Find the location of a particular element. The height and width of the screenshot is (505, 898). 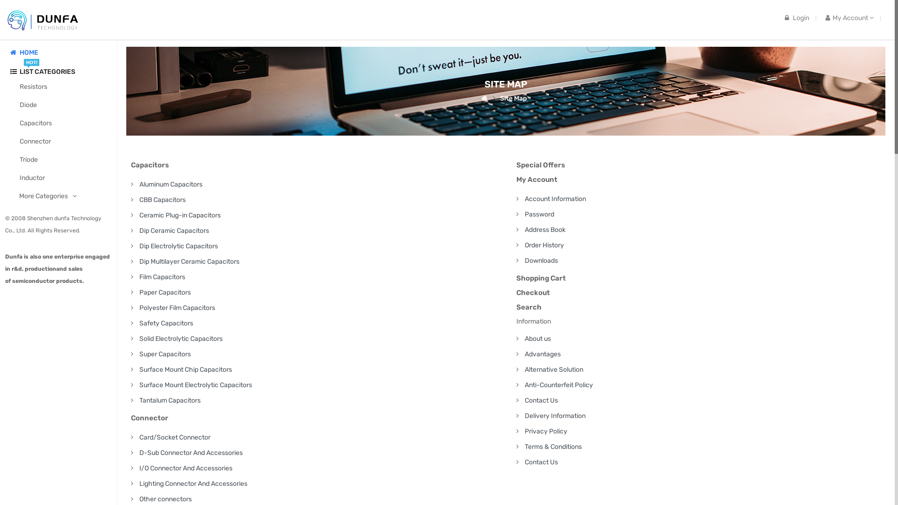

My Account is located at coordinates (702, 180).